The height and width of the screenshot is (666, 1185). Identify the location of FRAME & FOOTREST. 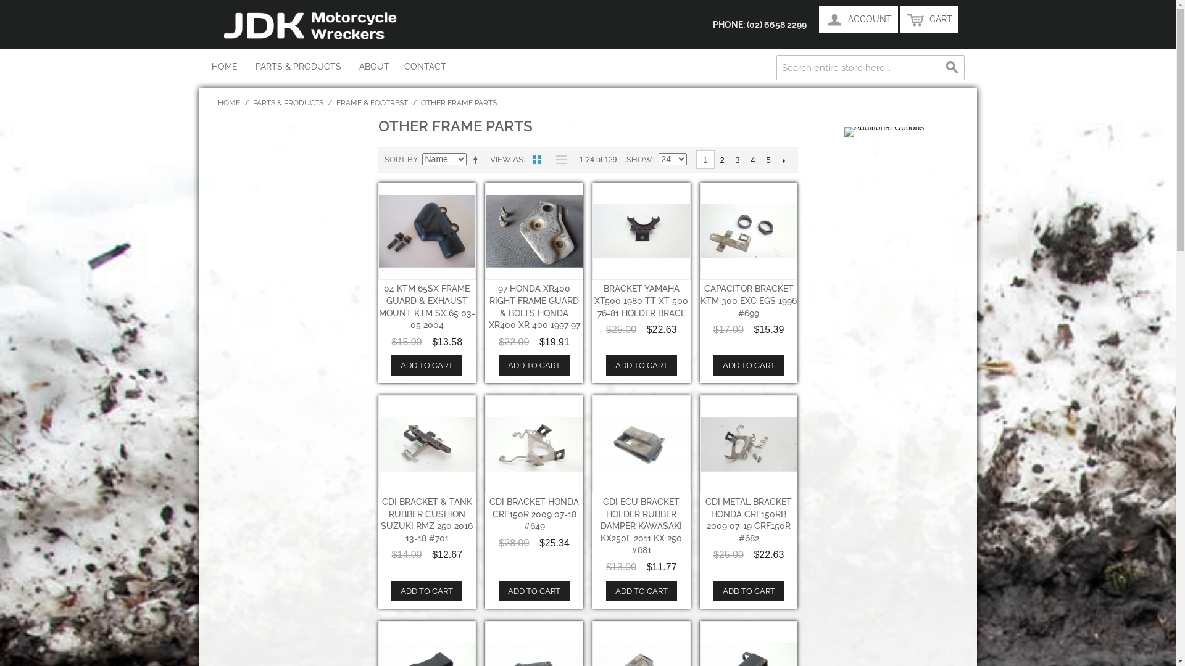
(372, 103).